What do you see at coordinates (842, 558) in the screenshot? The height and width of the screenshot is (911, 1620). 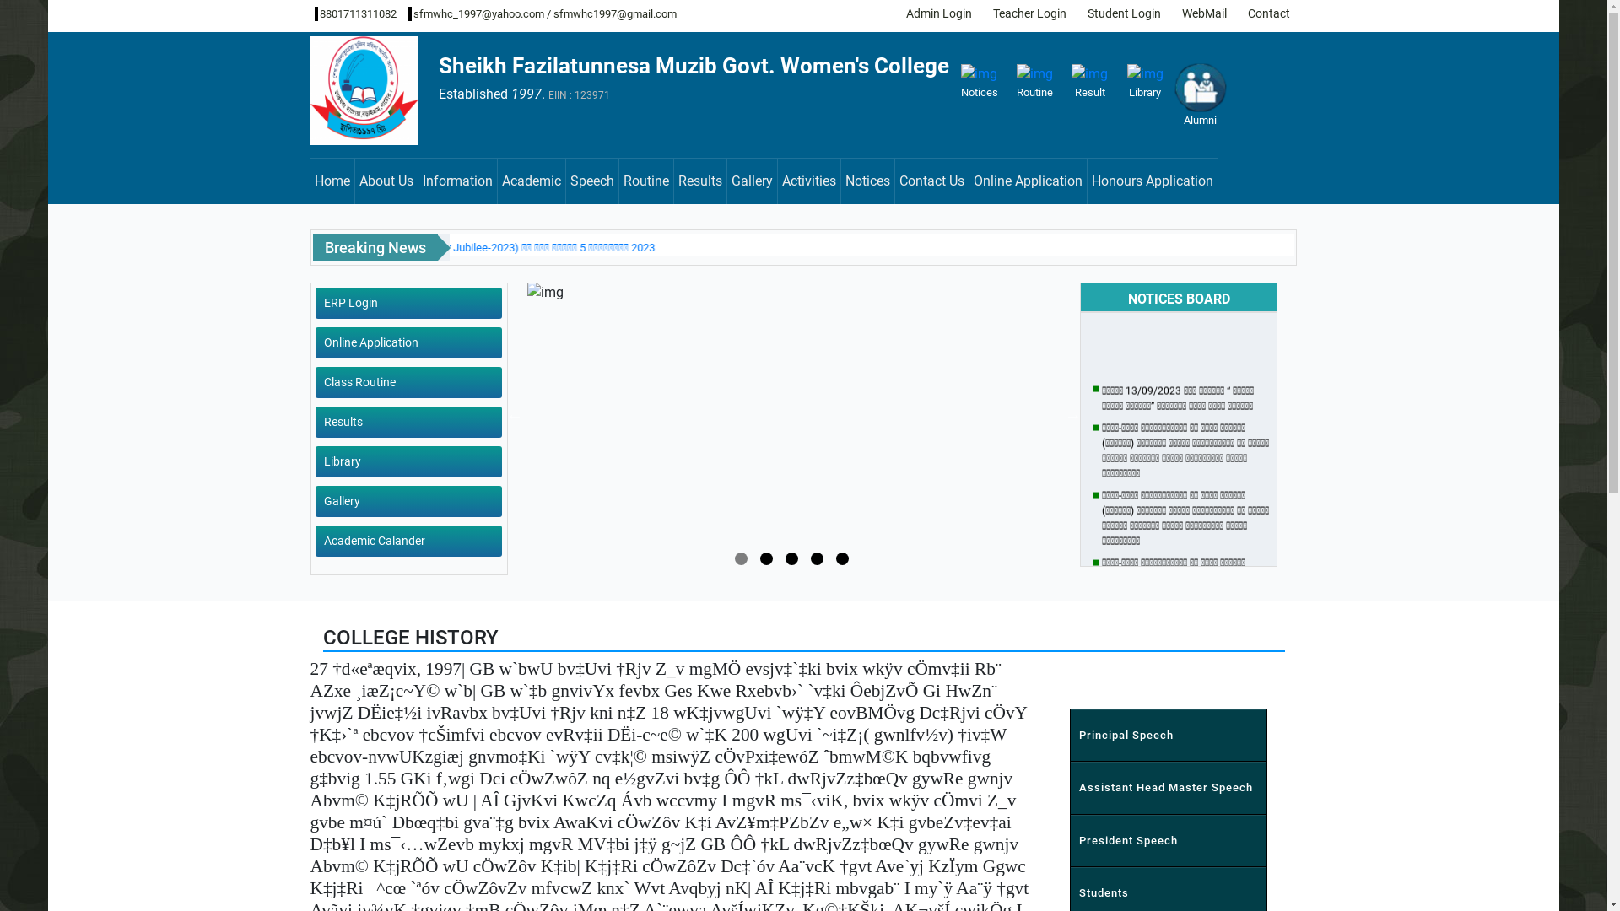 I see `5` at bounding box center [842, 558].